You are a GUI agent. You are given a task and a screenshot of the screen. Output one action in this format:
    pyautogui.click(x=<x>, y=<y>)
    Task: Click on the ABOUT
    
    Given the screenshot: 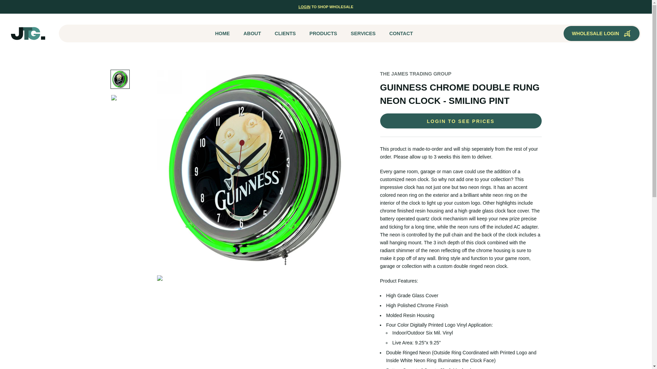 What is the action you would take?
    pyautogui.click(x=252, y=33)
    